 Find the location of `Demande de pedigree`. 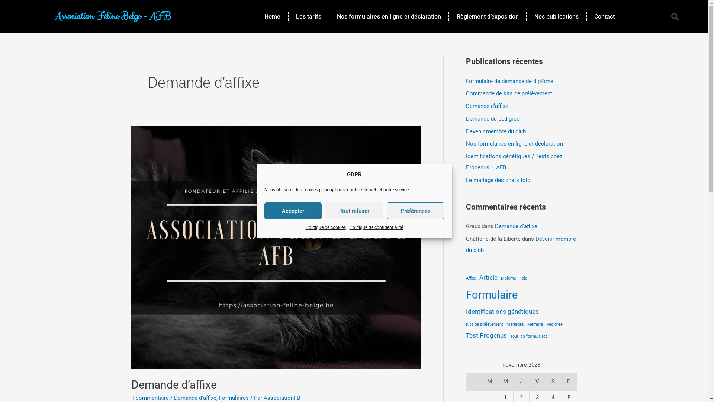

Demande de pedigree is located at coordinates (492, 119).